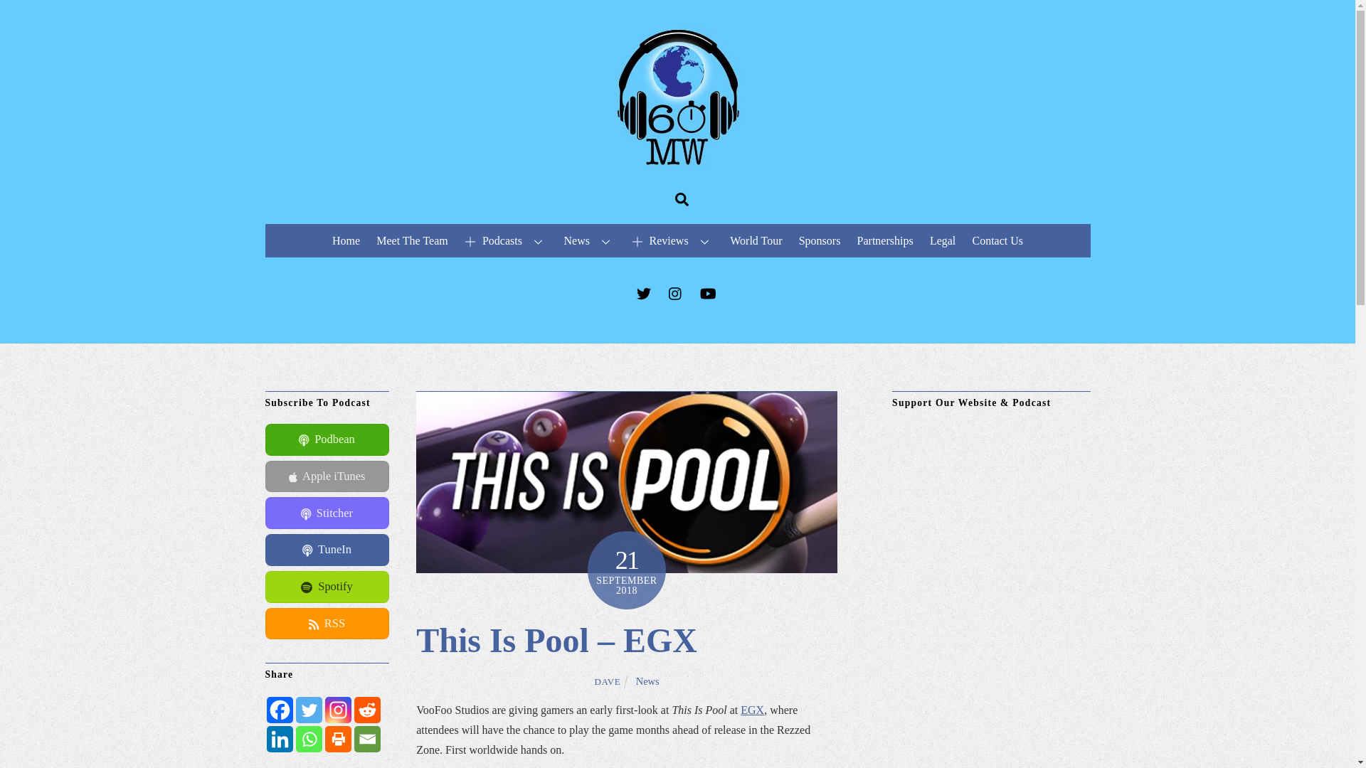  What do you see at coordinates (626, 481) in the screenshot?
I see `HeaderThisIsPoolNews` at bounding box center [626, 481].